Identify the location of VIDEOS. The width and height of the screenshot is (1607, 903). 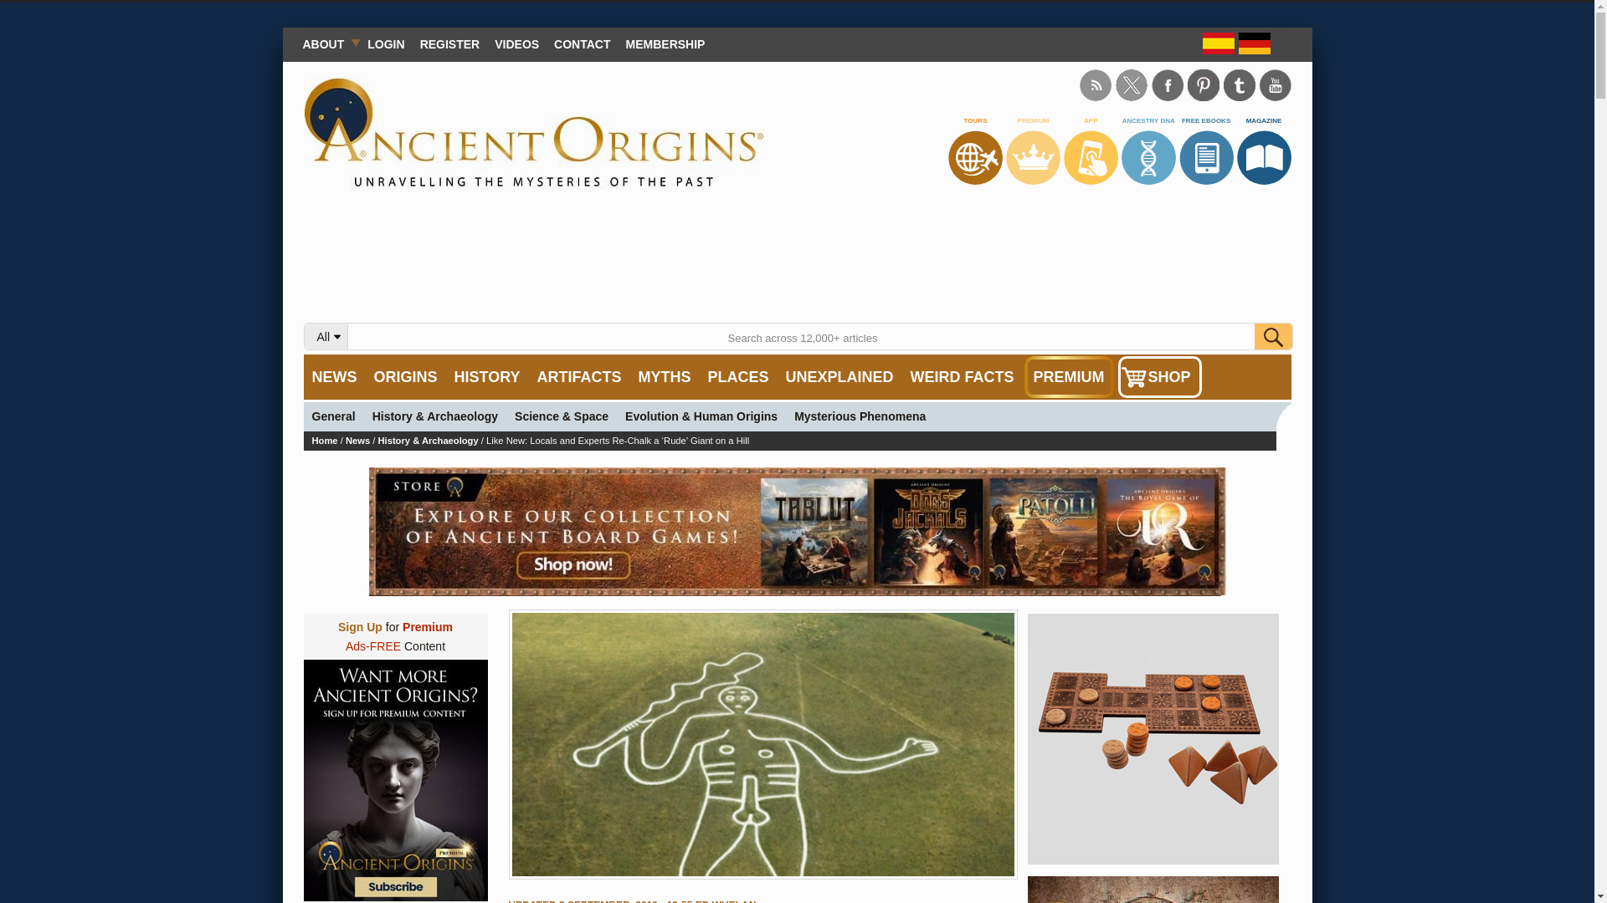
(516, 43).